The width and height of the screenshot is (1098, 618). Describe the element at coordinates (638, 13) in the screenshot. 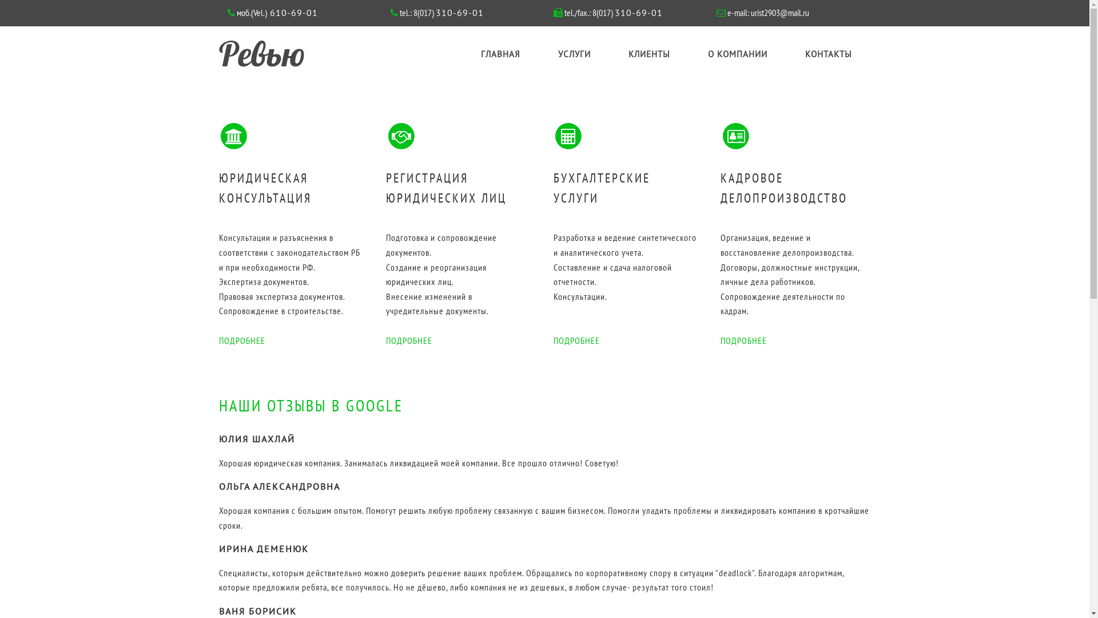

I see `310-69-01` at that location.